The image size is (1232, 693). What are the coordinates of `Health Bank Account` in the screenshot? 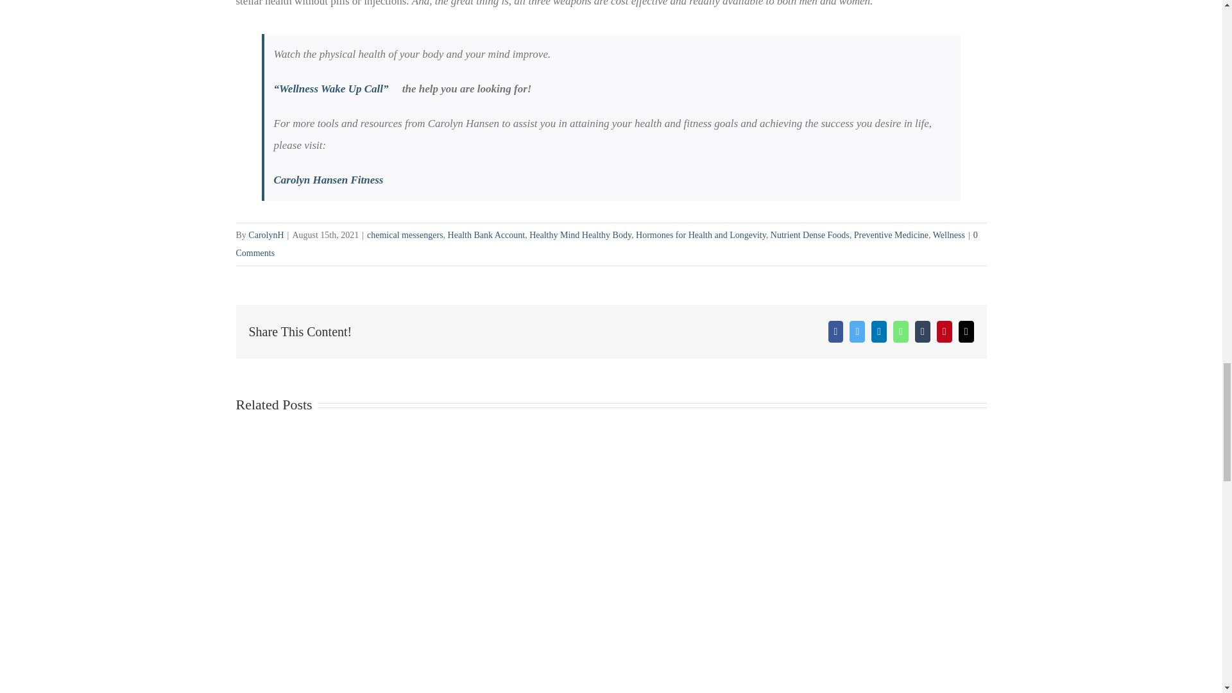 It's located at (486, 235).